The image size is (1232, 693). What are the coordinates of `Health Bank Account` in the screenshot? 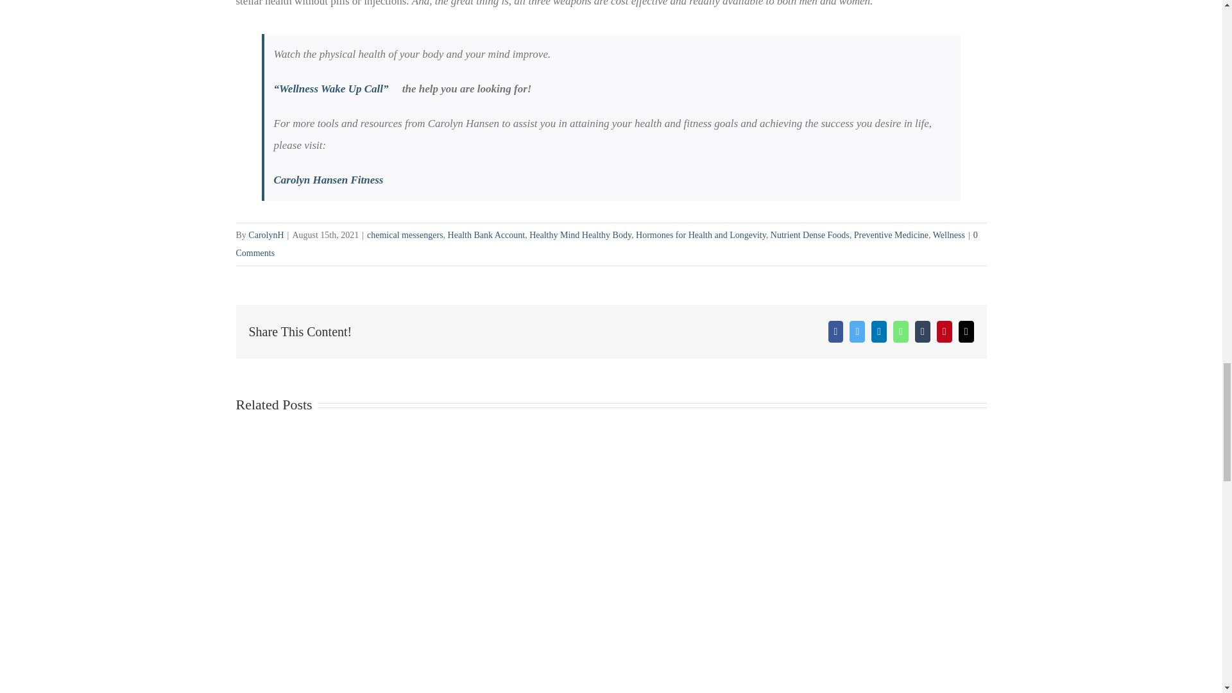 It's located at (486, 235).